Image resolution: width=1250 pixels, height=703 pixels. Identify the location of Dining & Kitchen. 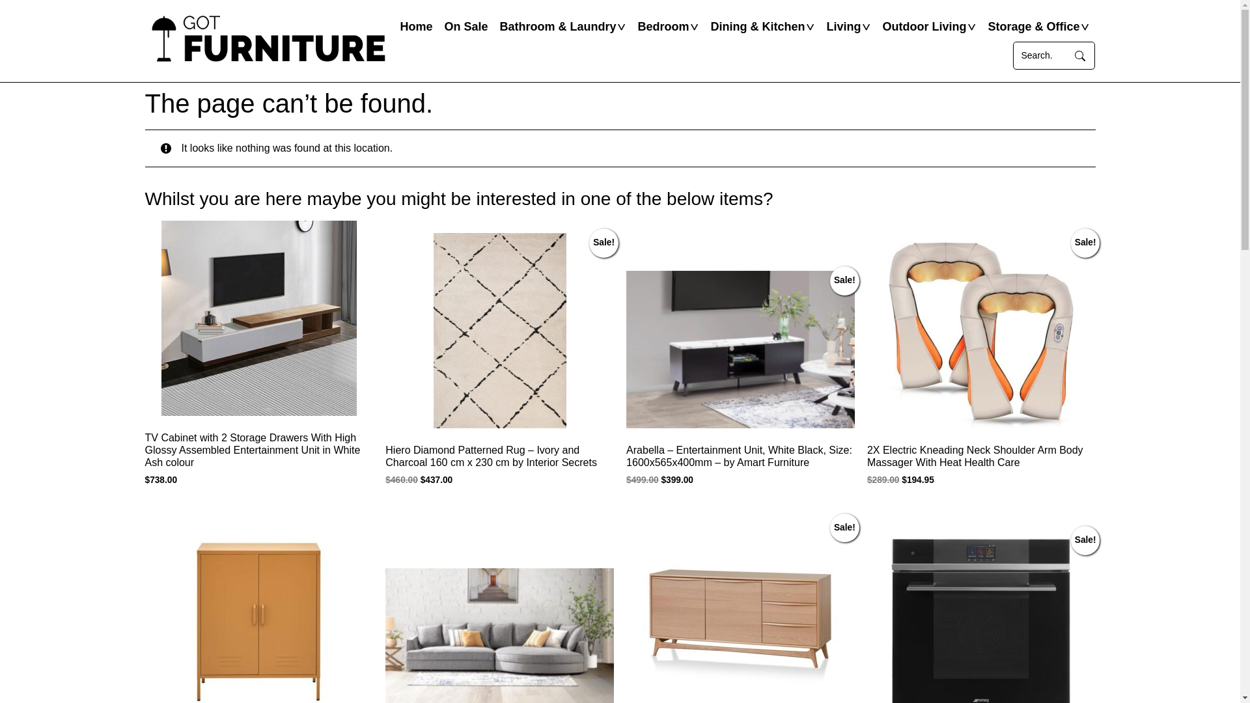
(758, 27).